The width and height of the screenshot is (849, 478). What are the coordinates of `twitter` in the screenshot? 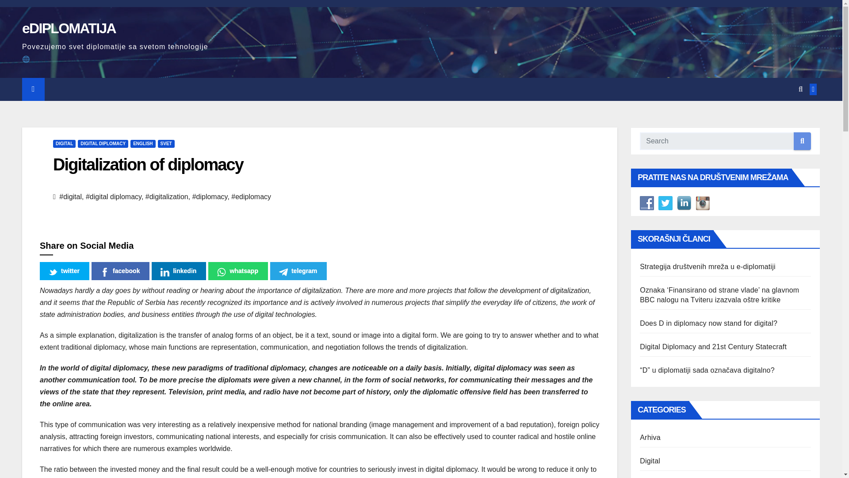 It's located at (65, 271).